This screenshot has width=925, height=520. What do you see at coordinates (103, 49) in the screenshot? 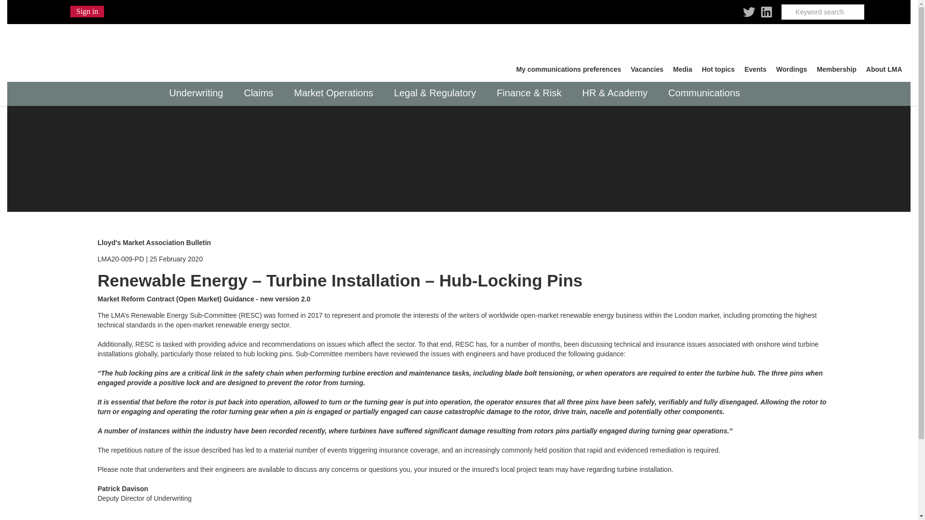
I see `Home` at bounding box center [103, 49].